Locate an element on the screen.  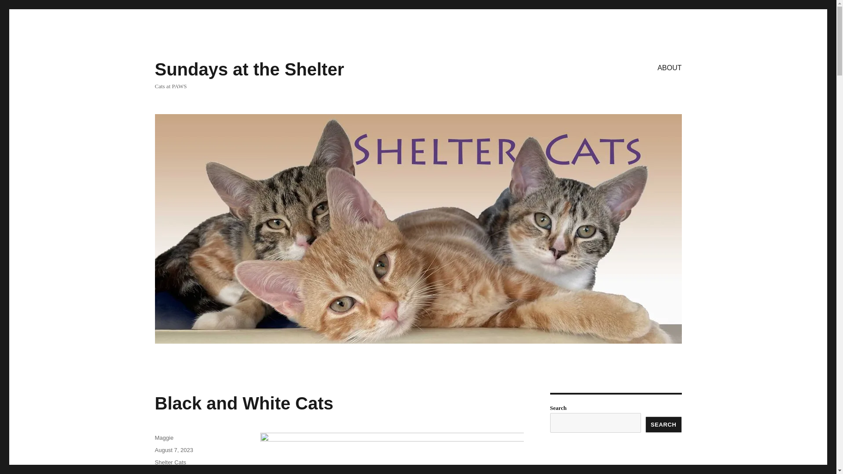
PAWS animal shelter is located at coordinates (190, 472).